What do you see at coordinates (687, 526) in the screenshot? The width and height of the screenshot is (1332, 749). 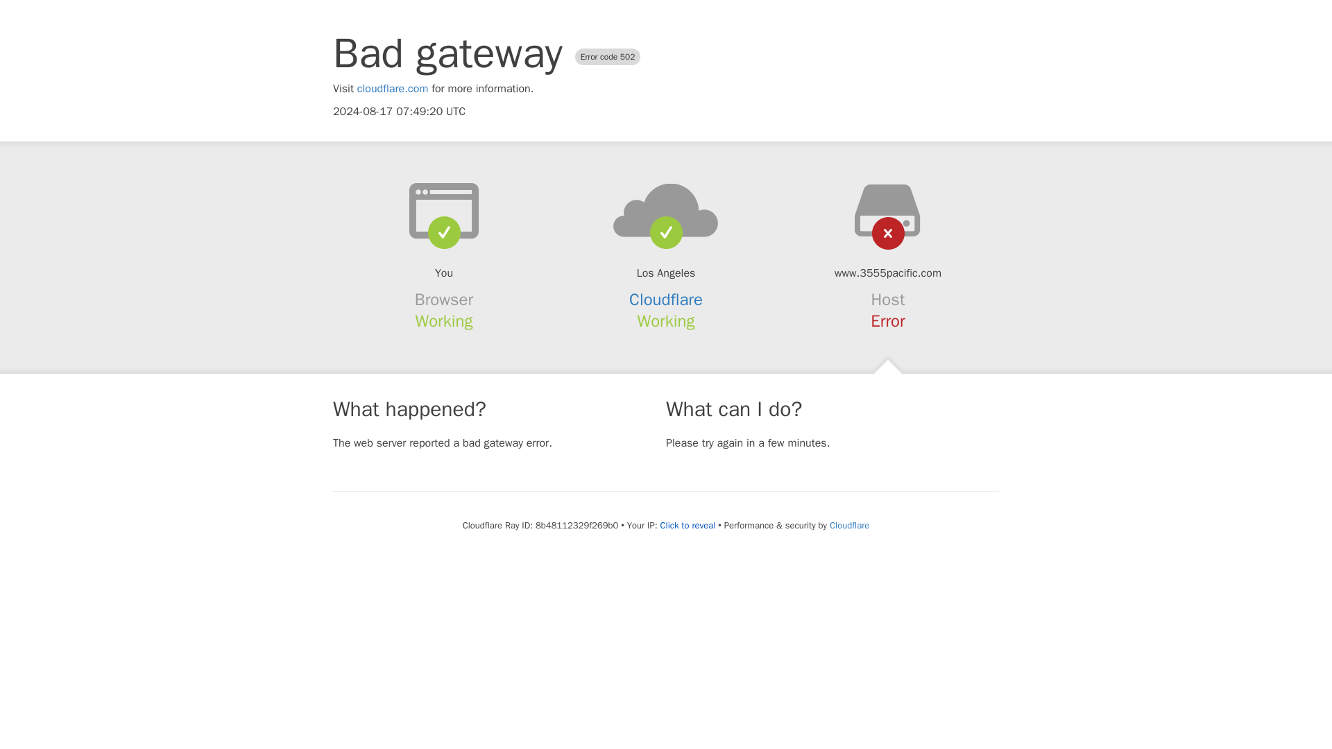 I see `Click to reveal` at bounding box center [687, 526].